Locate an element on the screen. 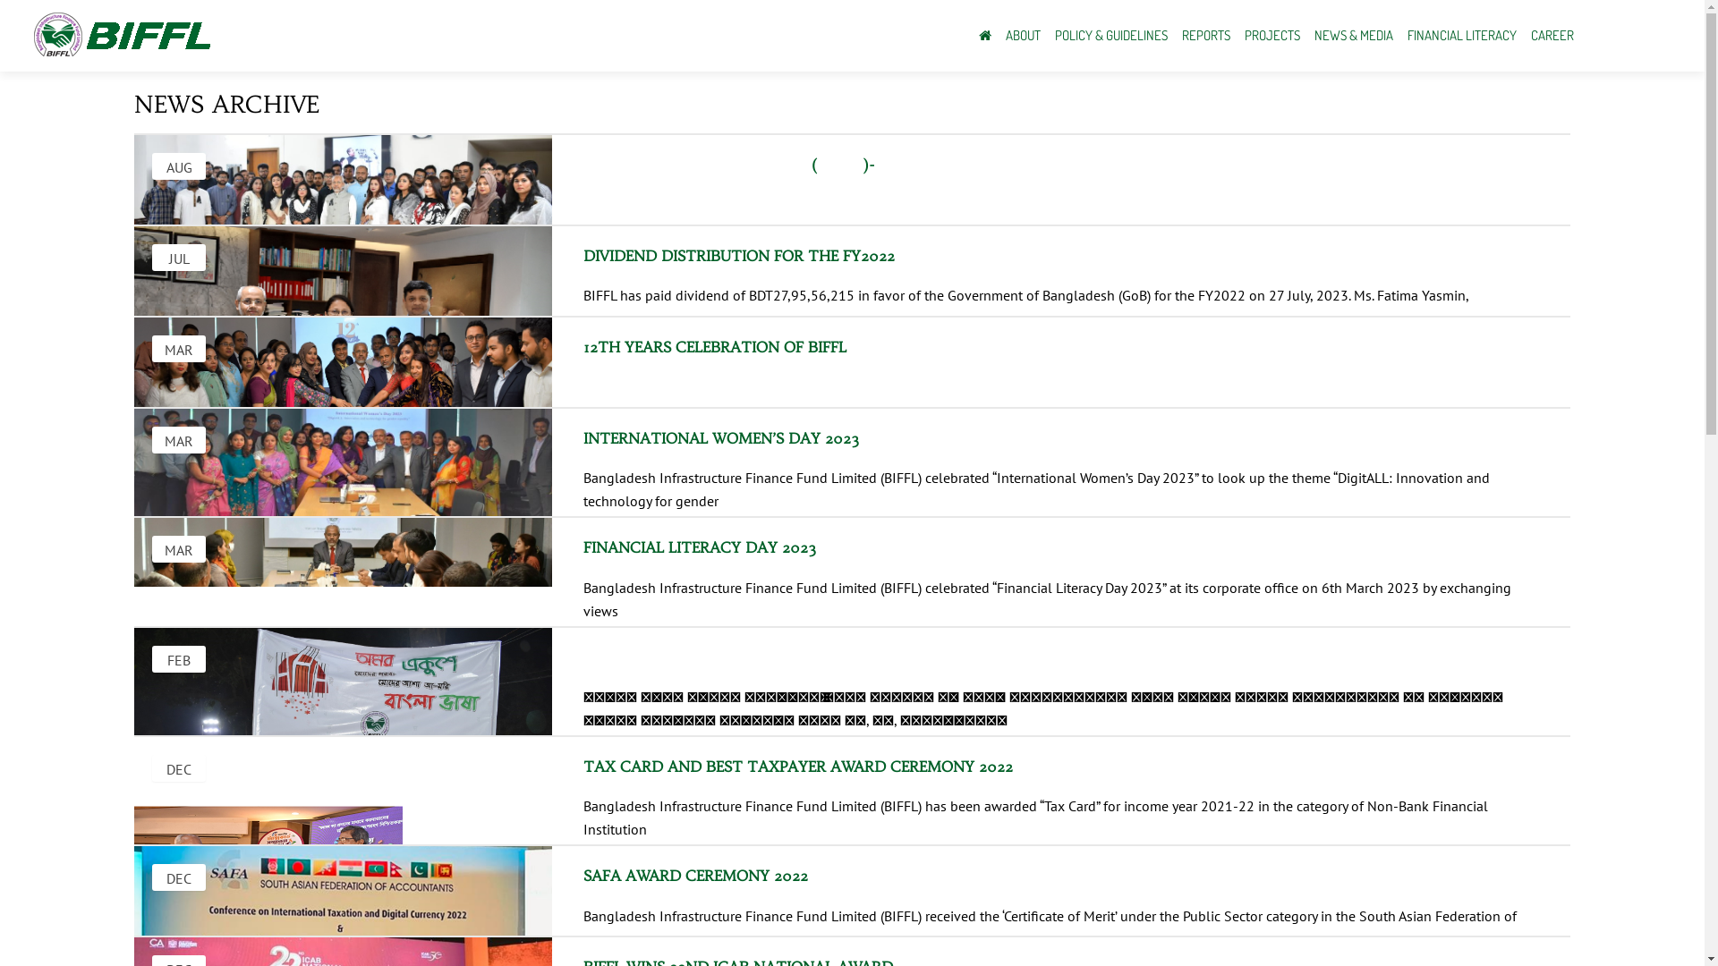  E-TENDER is located at coordinates (381, 730).